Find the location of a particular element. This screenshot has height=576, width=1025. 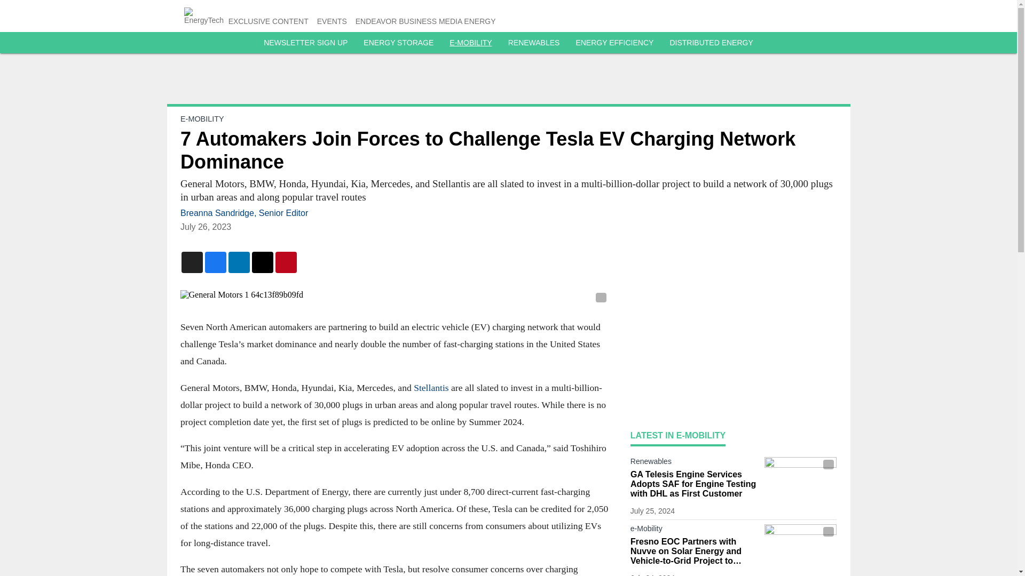

General Motors 1 64c13f89b09fd is located at coordinates (394, 294).